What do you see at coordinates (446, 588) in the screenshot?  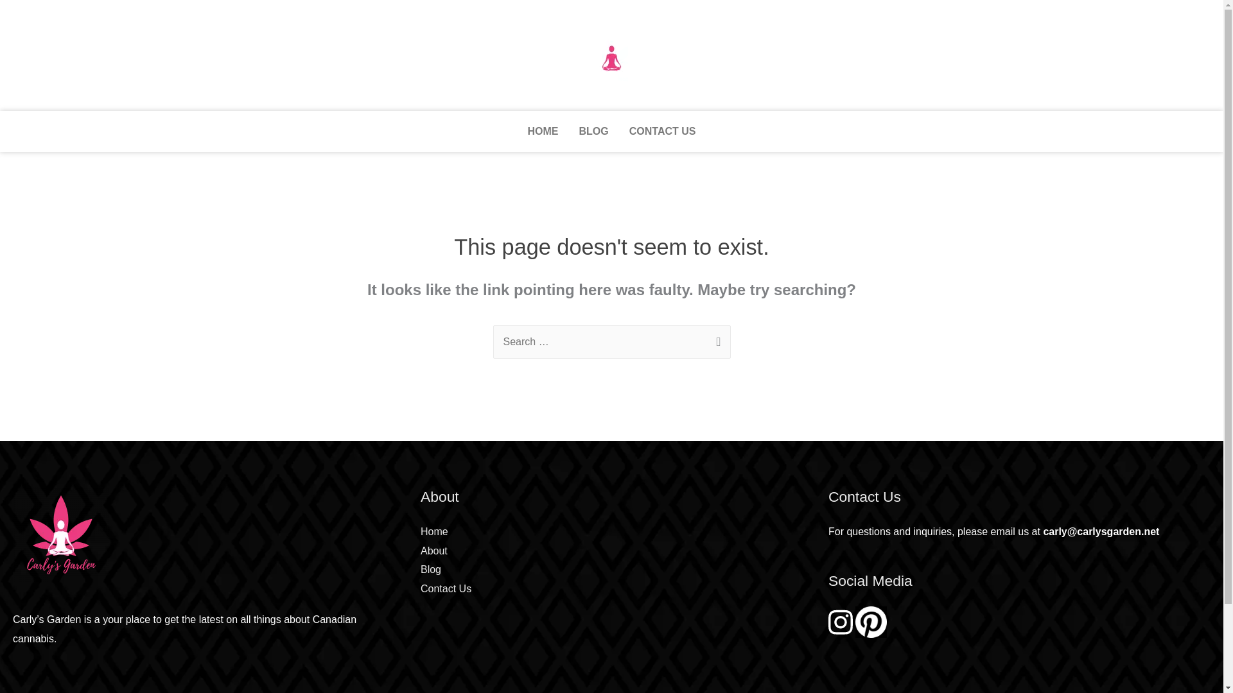 I see `Contact Us` at bounding box center [446, 588].